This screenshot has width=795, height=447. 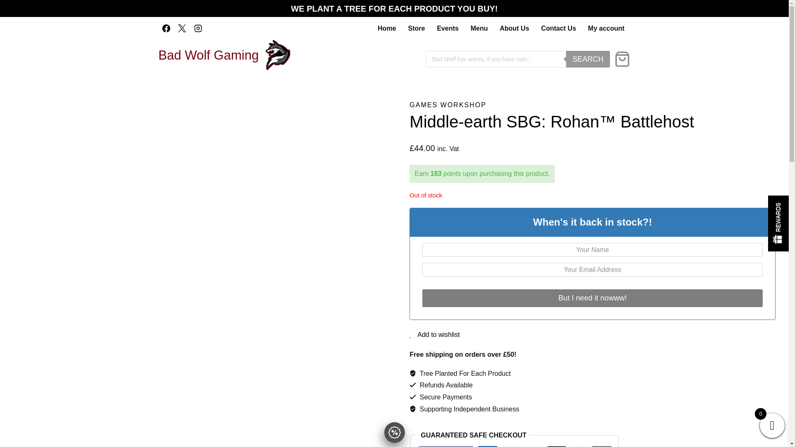 What do you see at coordinates (606, 28) in the screenshot?
I see `My account` at bounding box center [606, 28].